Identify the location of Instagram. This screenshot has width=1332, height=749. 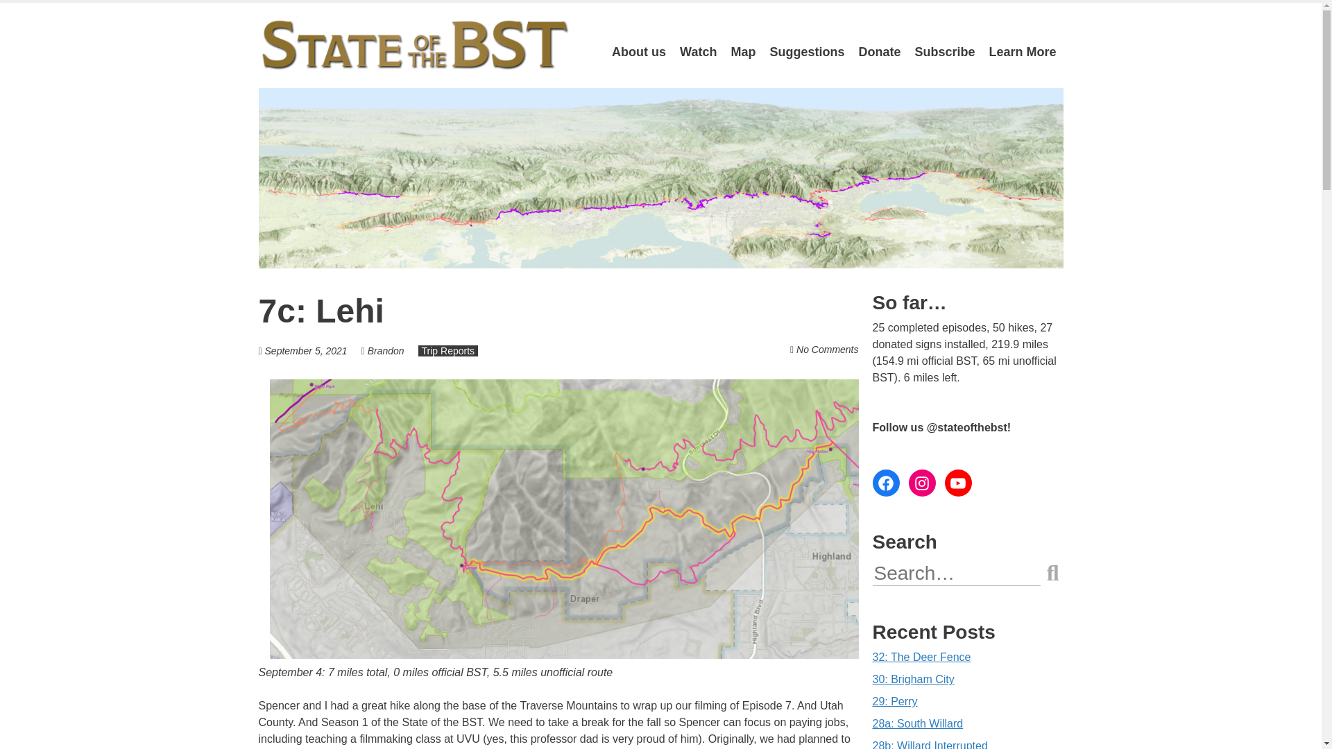
(922, 483).